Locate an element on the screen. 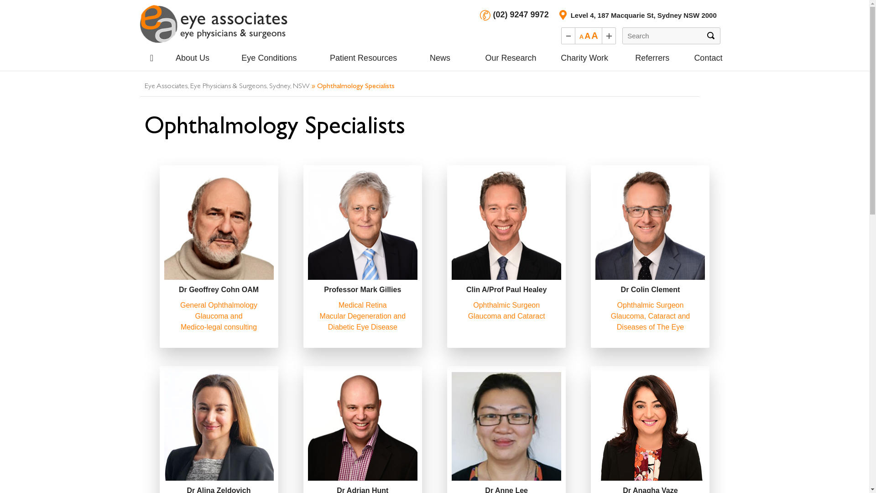 This screenshot has height=493, width=876. Dr Colin Clement is located at coordinates (651, 289).